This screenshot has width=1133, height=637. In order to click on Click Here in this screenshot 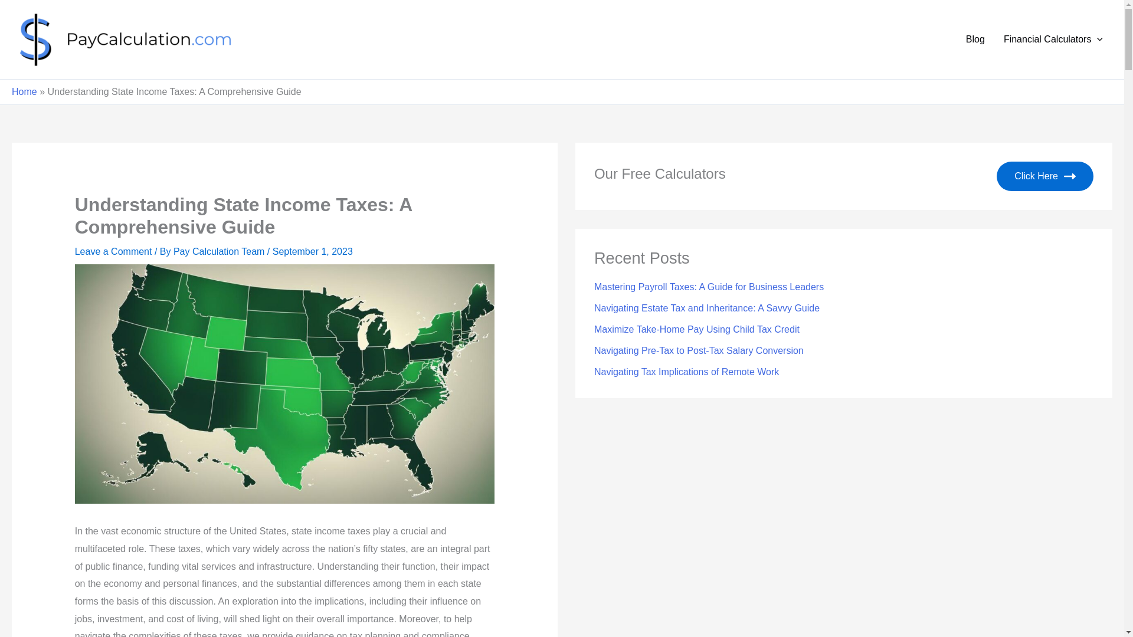, I will do `click(1044, 176)`.